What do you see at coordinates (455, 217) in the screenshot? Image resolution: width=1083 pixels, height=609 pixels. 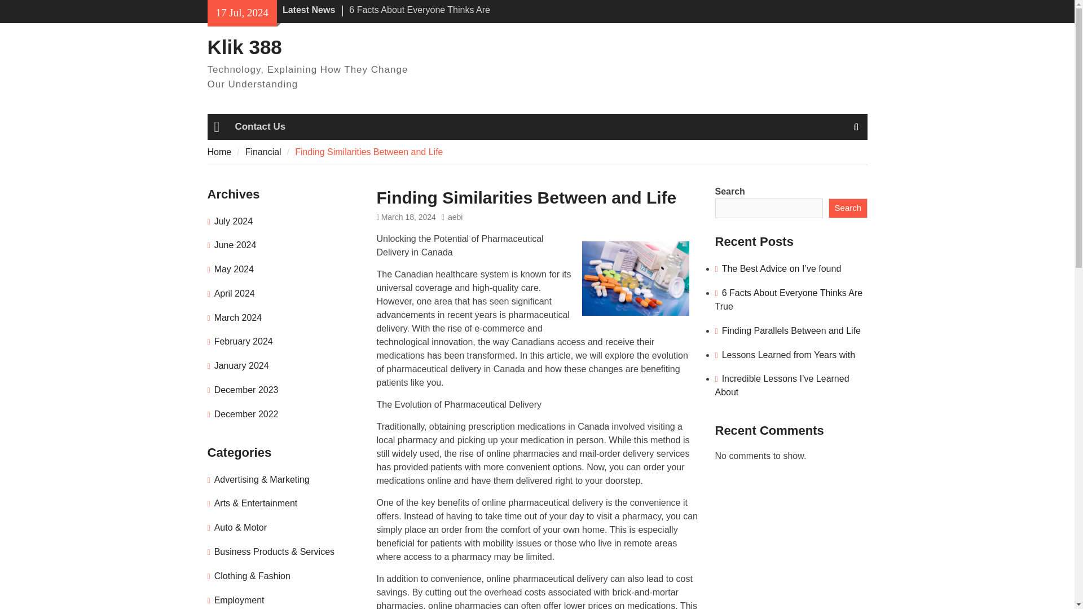 I see `aebi` at bounding box center [455, 217].